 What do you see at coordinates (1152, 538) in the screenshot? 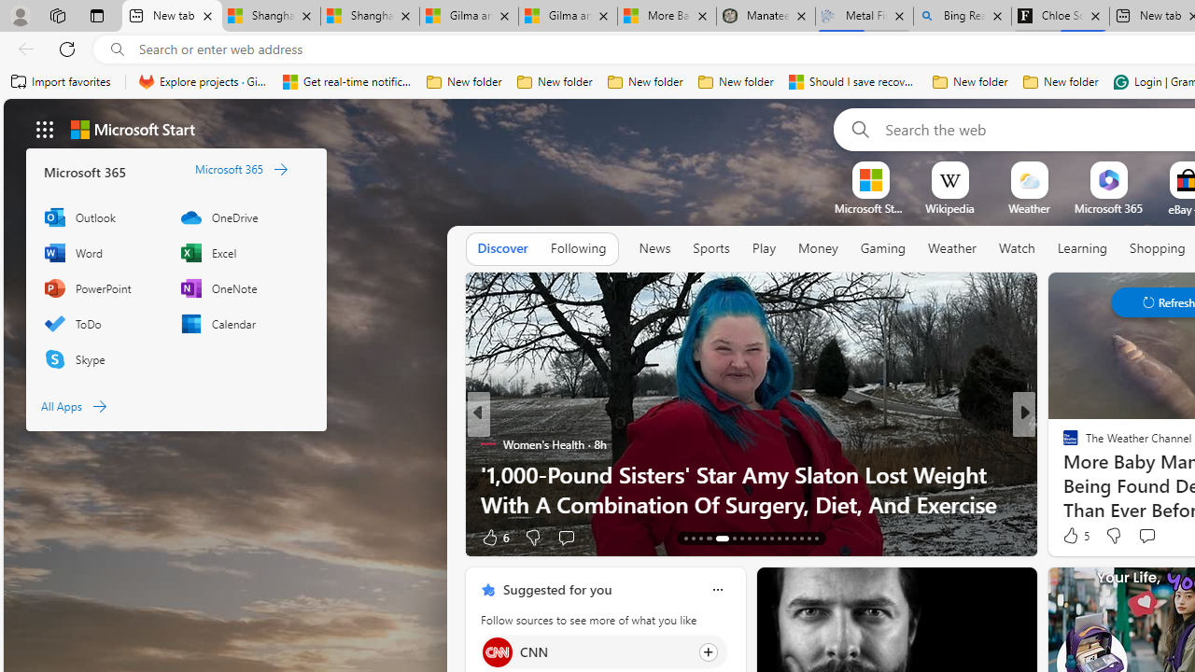
I see `View comments 19 Comment` at bounding box center [1152, 538].